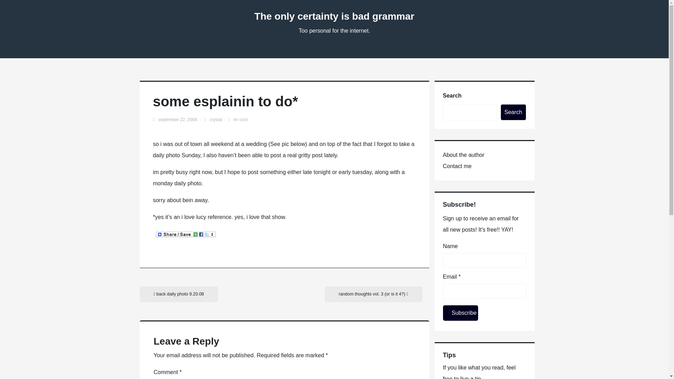 The height and width of the screenshot is (379, 674). What do you see at coordinates (240, 119) in the screenshot?
I see `im cool` at bounding box center [240, 119].